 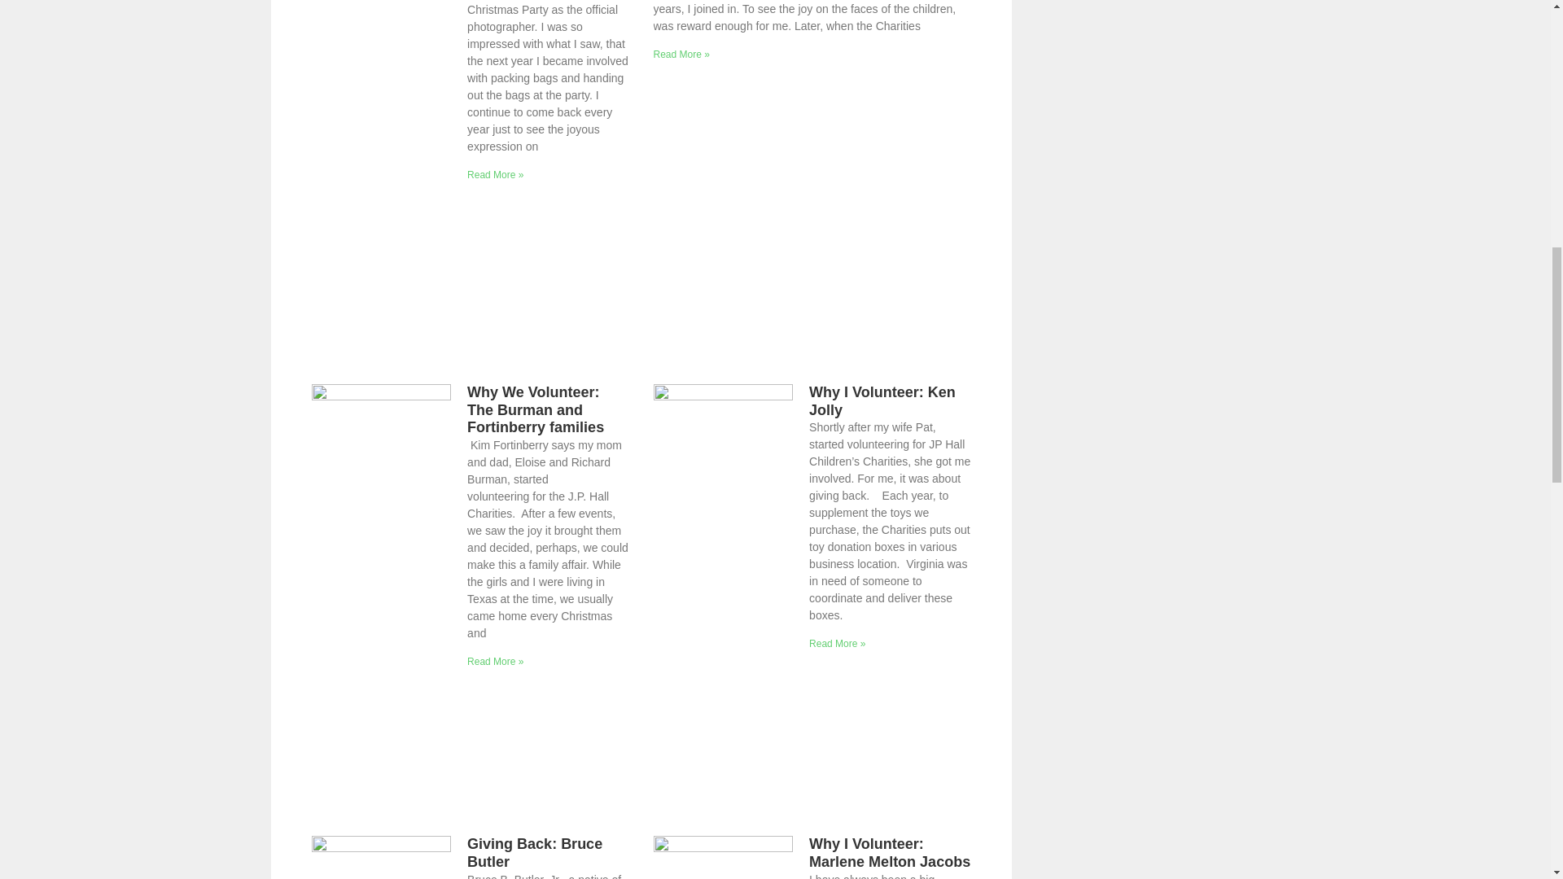 I want to click on Why I Volunteer: Ken Jolly, so click(x=882, y=400).